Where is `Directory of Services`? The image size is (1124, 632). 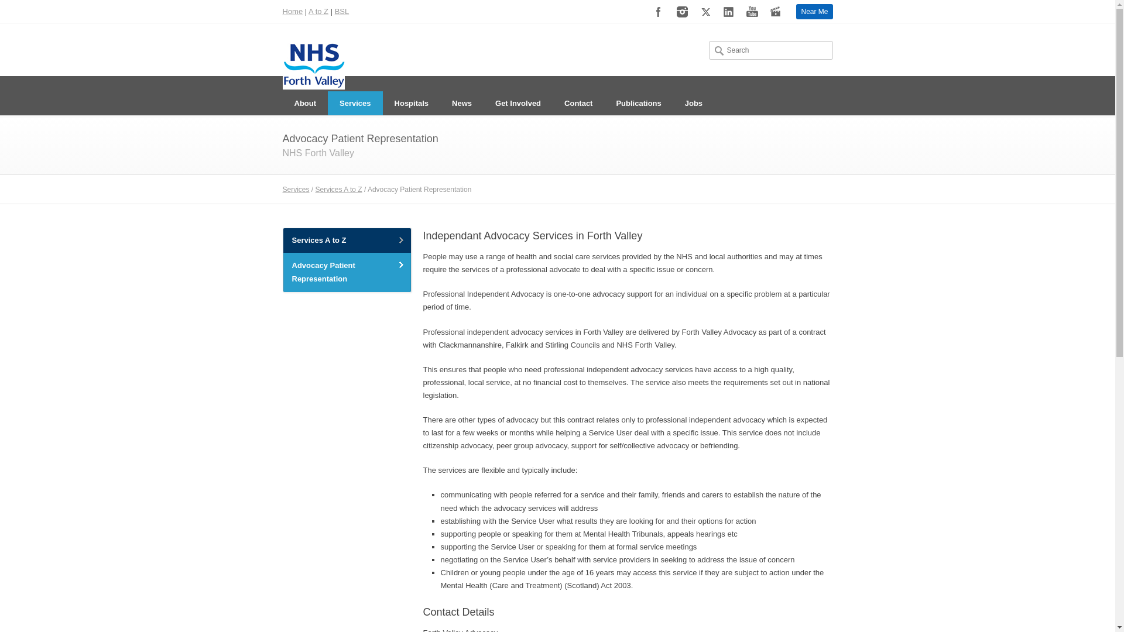 Directory of Services is located at coordinates (318, 11).